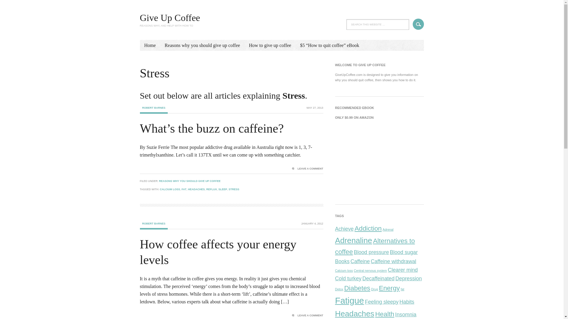 The image size is (568, 319). What do you see at coordinates (170, 18) in the screenshot?
I see `Give Up Coffee` at bounding box center [170, 18].